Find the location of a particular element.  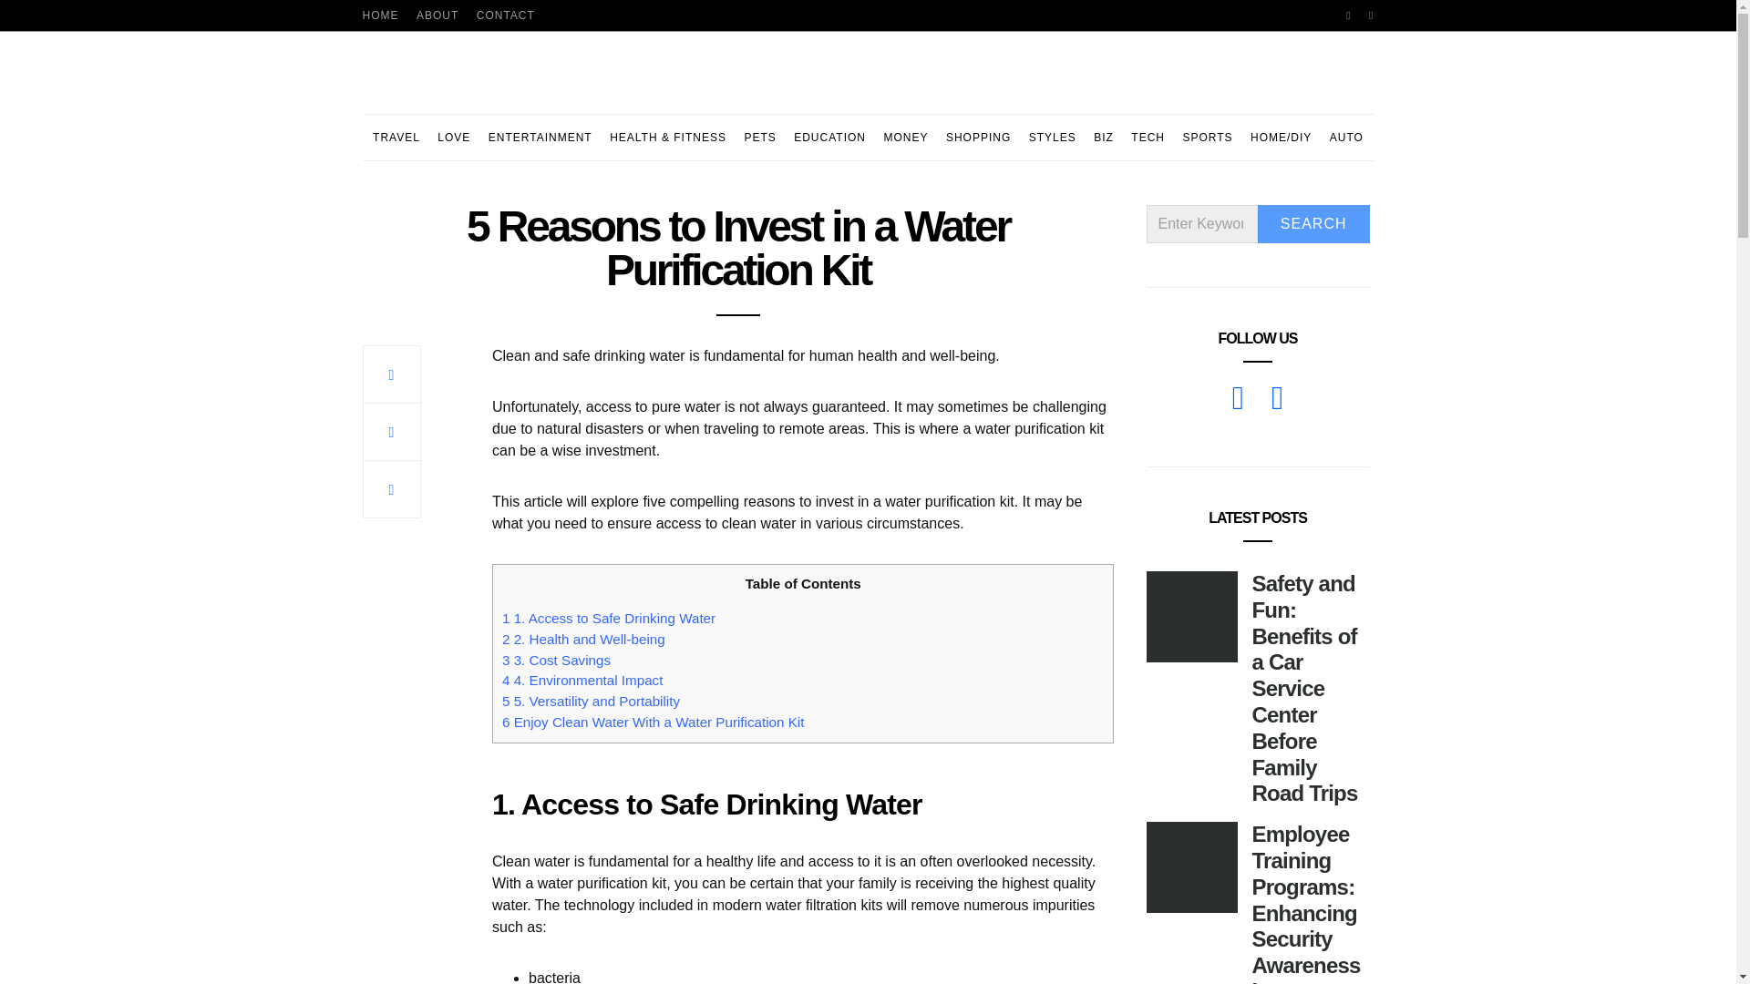

SPORTS is located at coordinates (1207, 138).